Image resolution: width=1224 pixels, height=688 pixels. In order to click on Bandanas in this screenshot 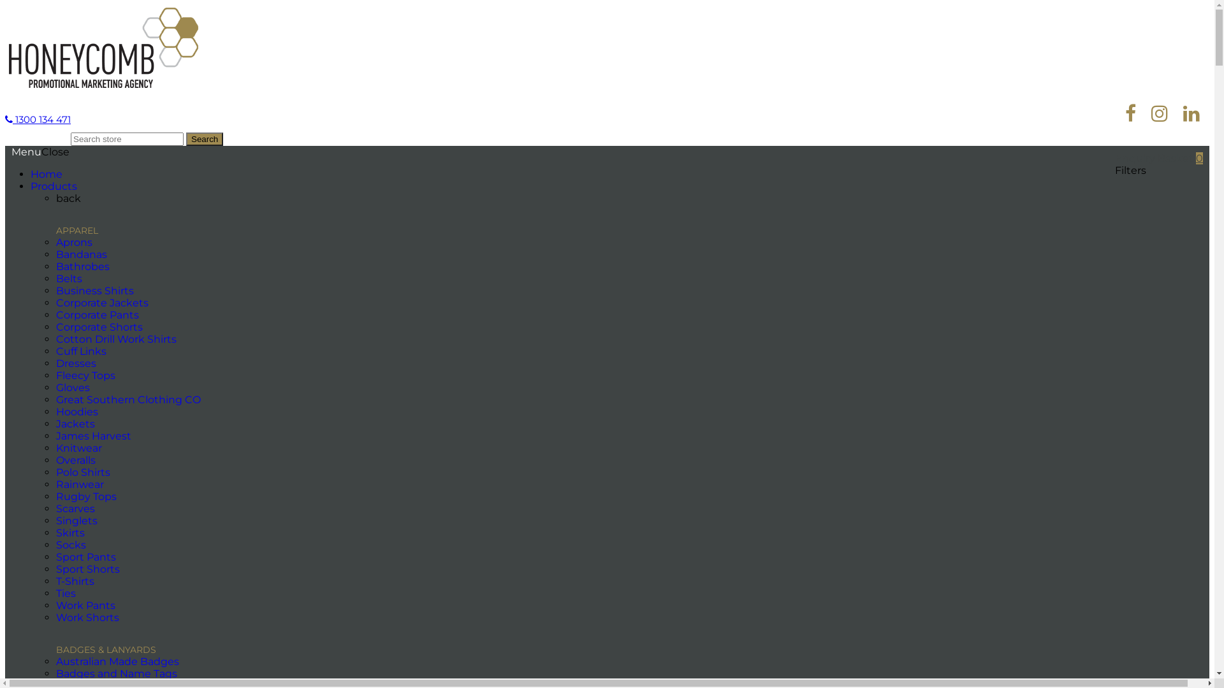, I will do `click(82, 255)`.